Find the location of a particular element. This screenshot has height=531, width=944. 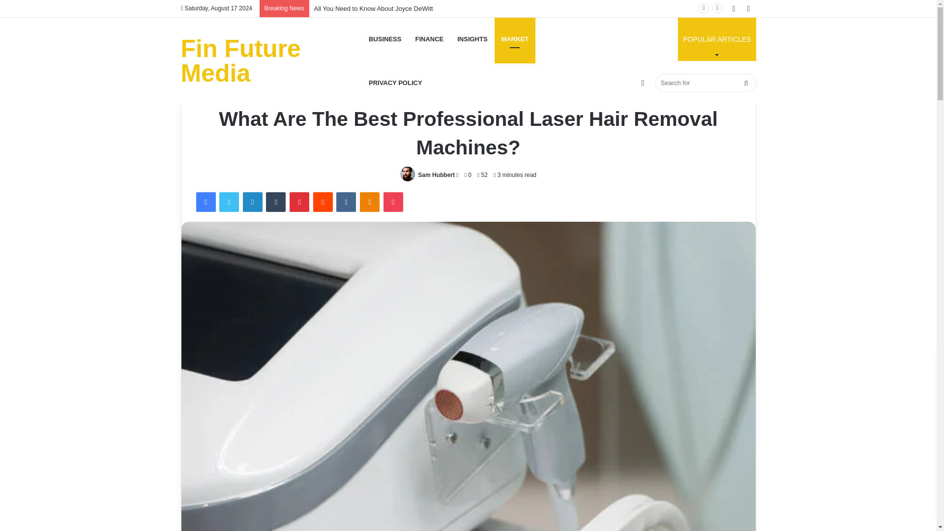

BUSINESS is located at coordinates (717, 39).